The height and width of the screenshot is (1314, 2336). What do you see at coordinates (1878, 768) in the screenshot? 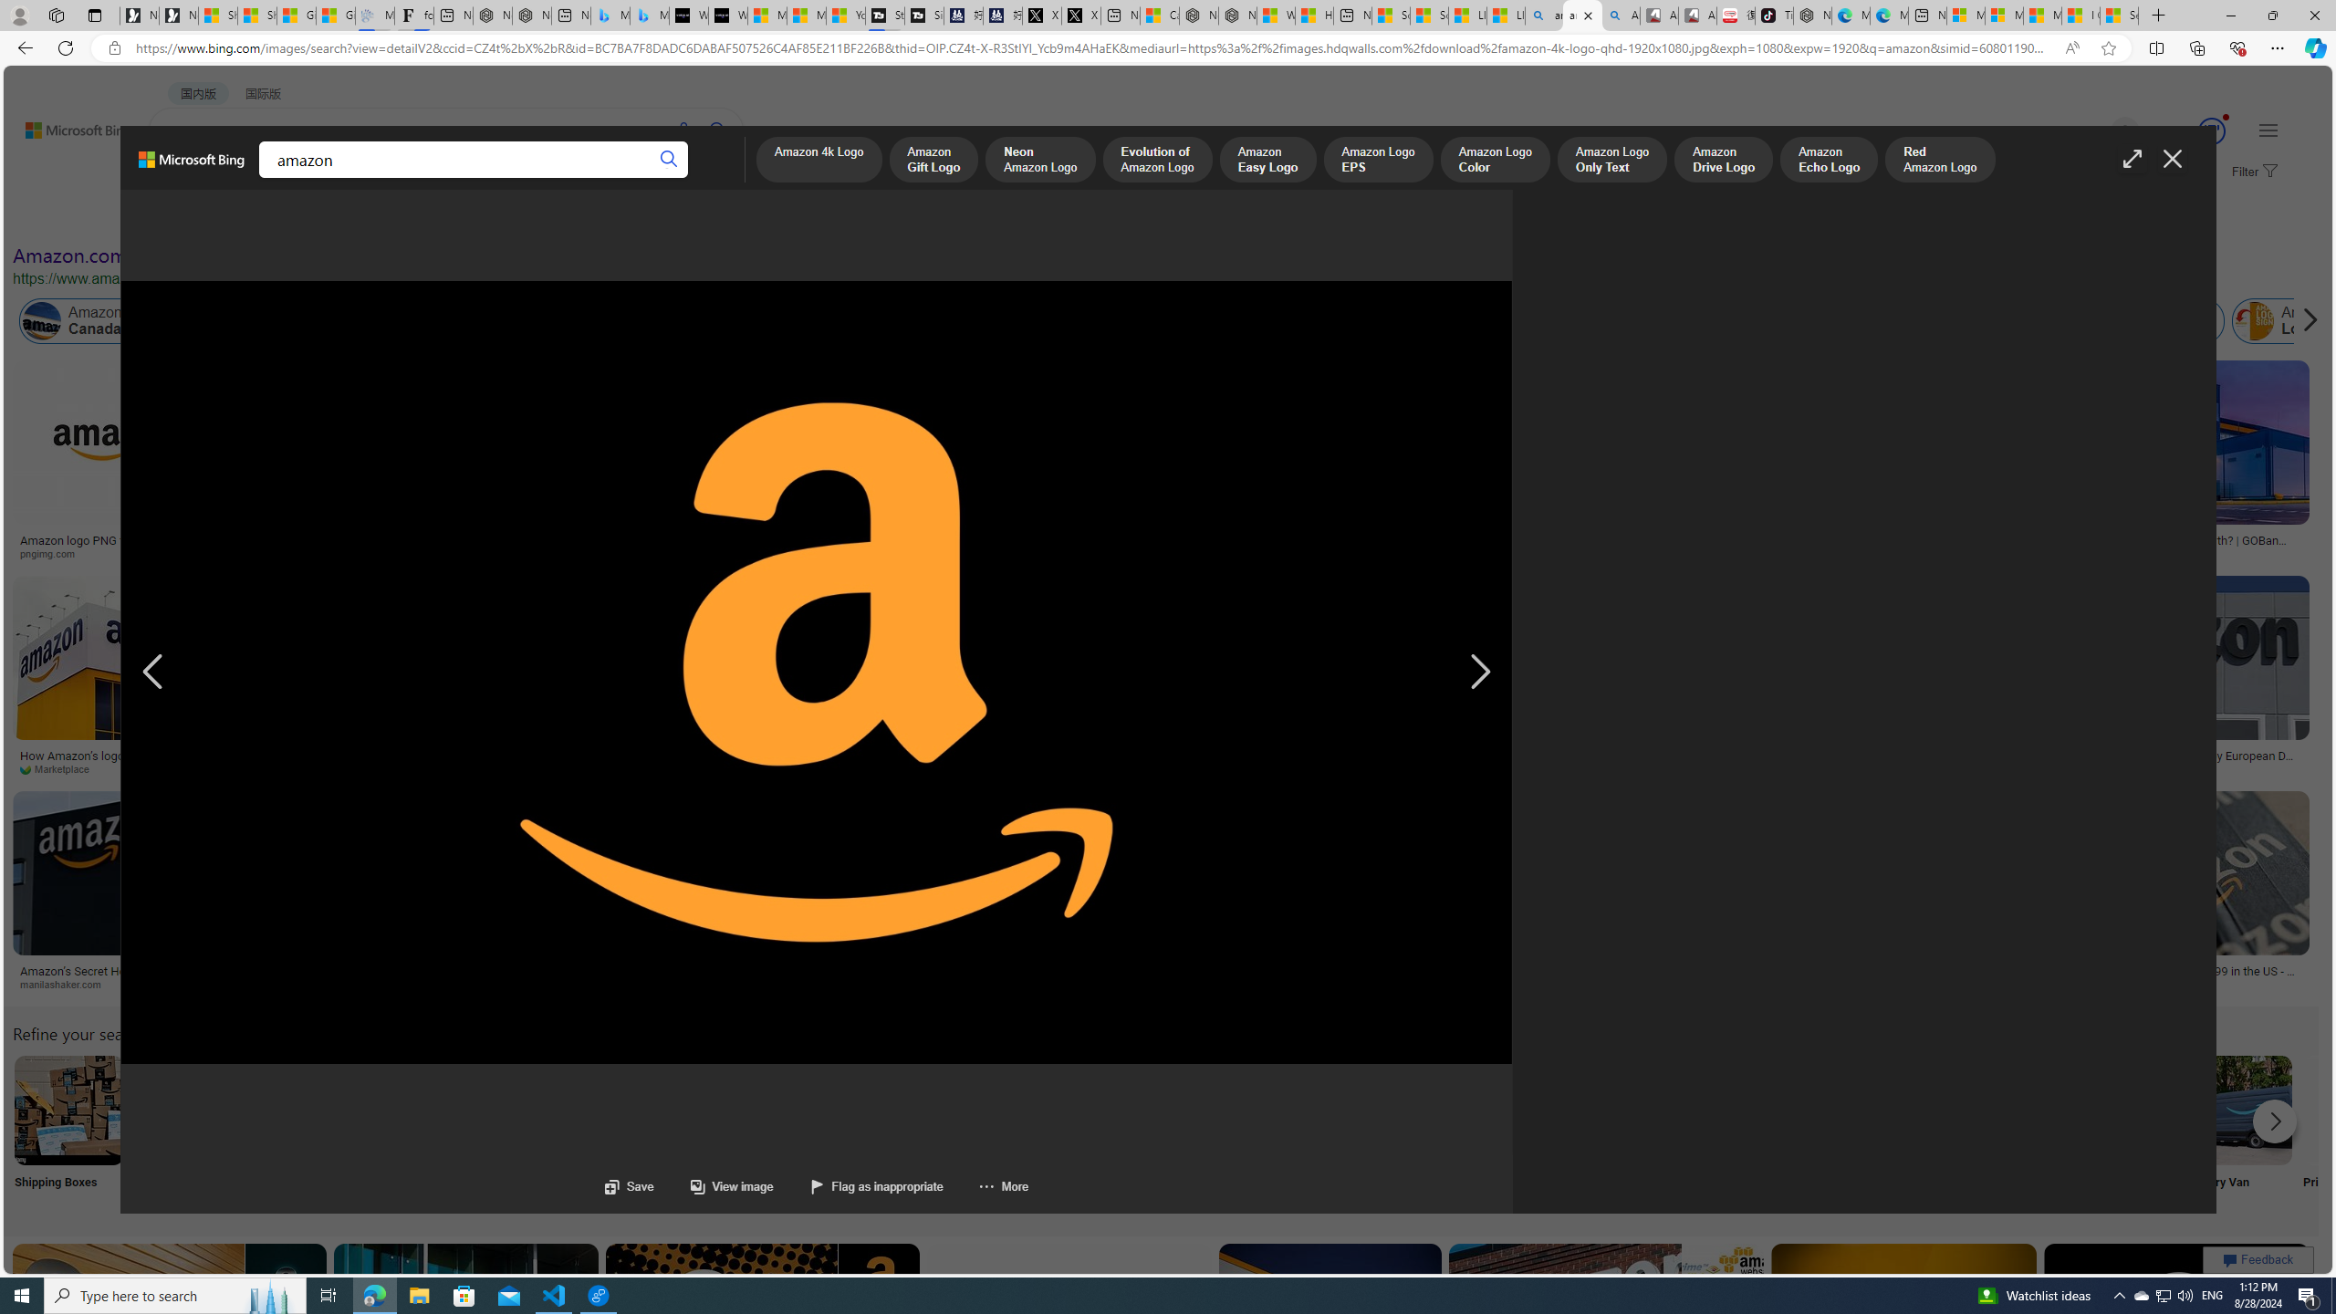
I see `aiophotoz.com` at bounding box center [1878, 768].